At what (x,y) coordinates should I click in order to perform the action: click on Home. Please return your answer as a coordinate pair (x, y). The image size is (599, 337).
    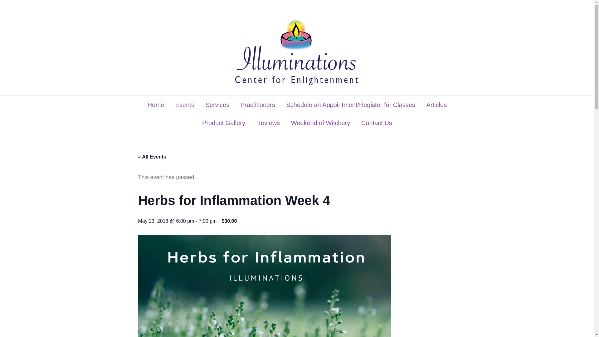
    Looking at the image, I should click on (156, 105).